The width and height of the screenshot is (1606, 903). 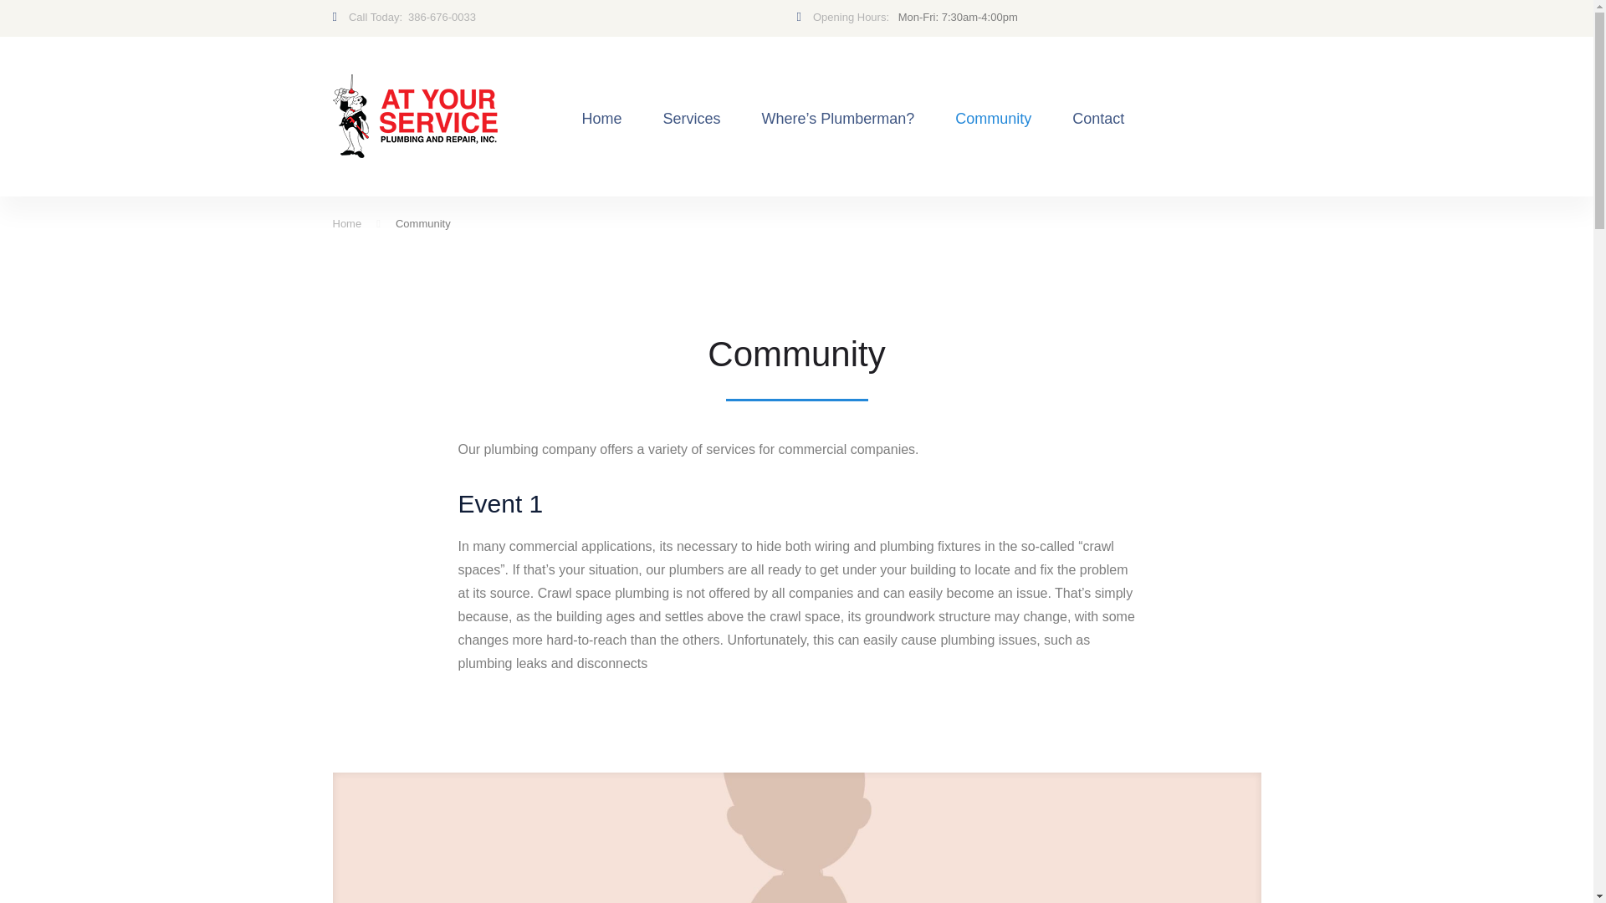 I want to click on Services, so click(x=692, y=119).